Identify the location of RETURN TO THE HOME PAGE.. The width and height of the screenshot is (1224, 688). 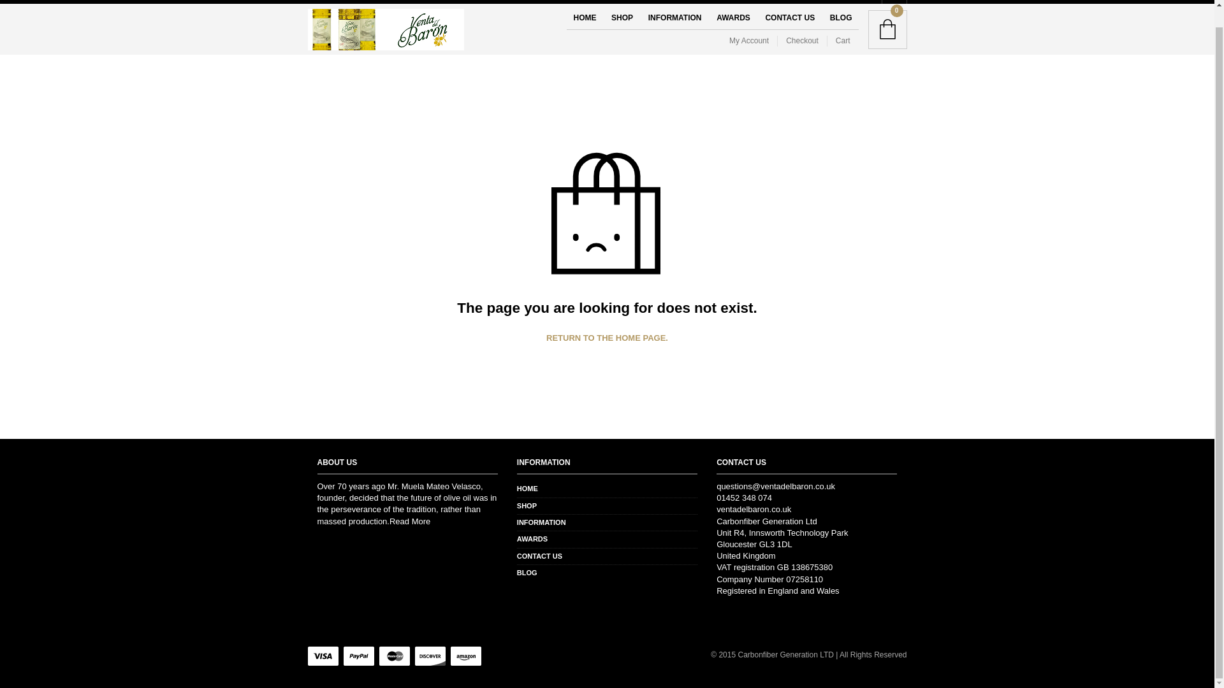
(607, 338).